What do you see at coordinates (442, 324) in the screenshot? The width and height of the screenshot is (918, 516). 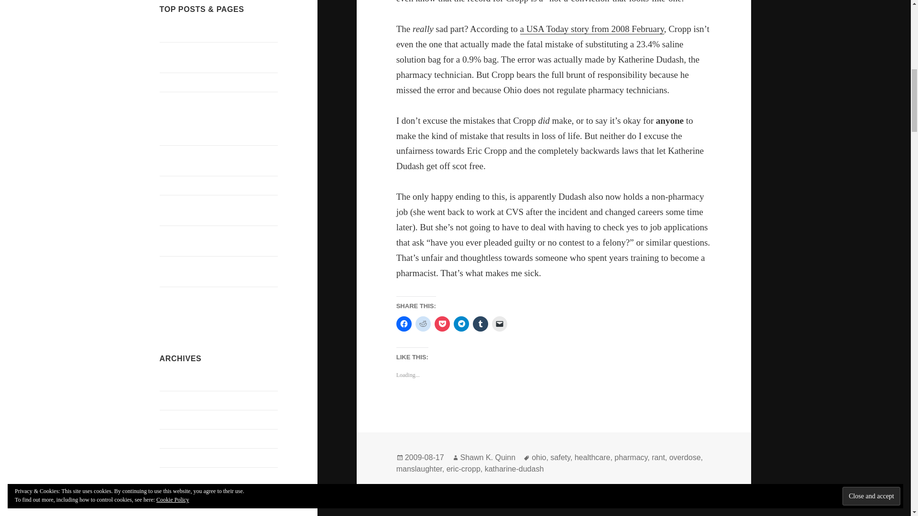 I see `Click to share on Pocket` at bounding box center [442, 324].